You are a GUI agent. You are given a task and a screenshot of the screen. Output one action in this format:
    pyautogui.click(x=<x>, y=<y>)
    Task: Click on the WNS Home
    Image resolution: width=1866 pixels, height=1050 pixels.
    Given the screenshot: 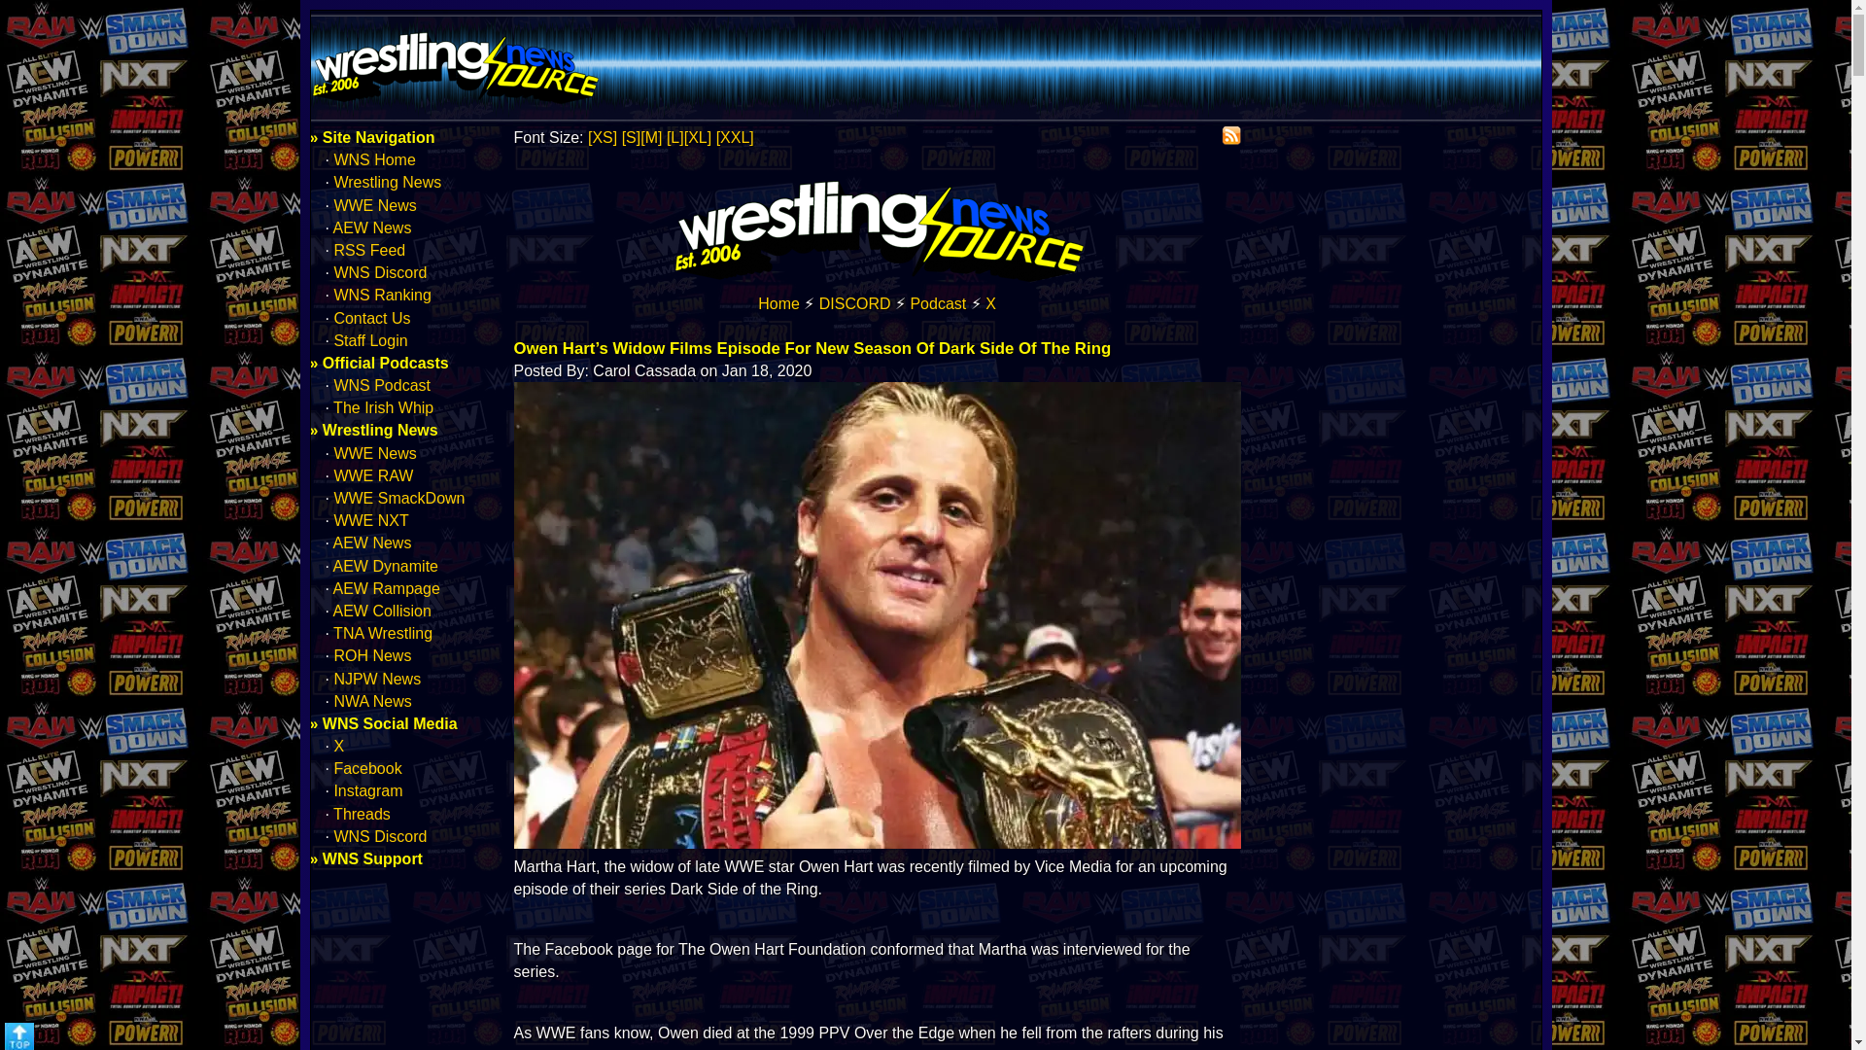 What is the action you would take?
    pyautogui.click(x=778, y=303)
    